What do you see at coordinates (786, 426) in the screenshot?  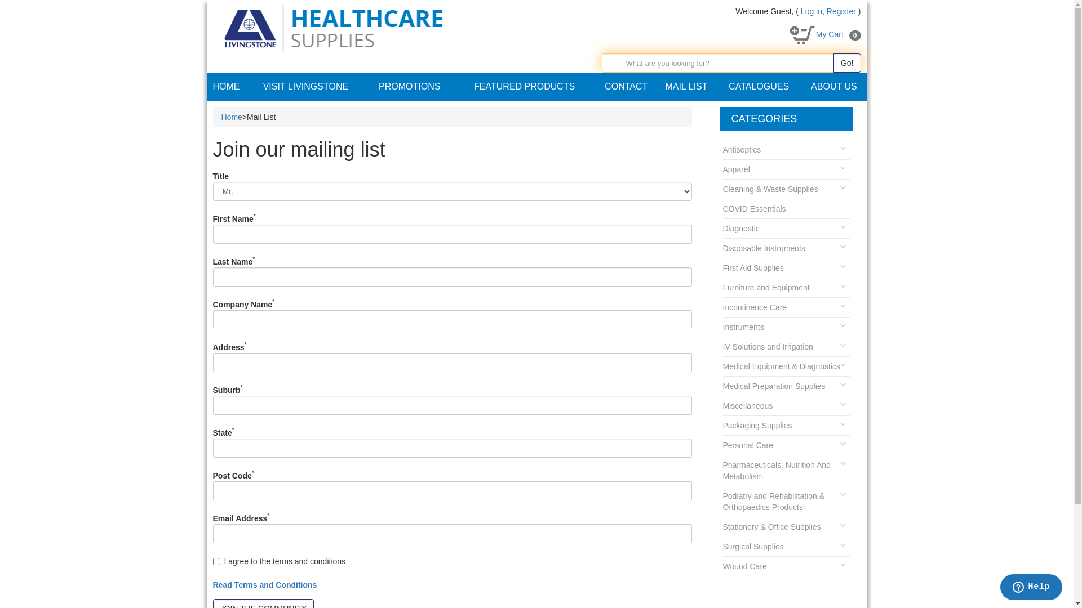 I see `Packaging Supplies` at bounding box center [786, 426].